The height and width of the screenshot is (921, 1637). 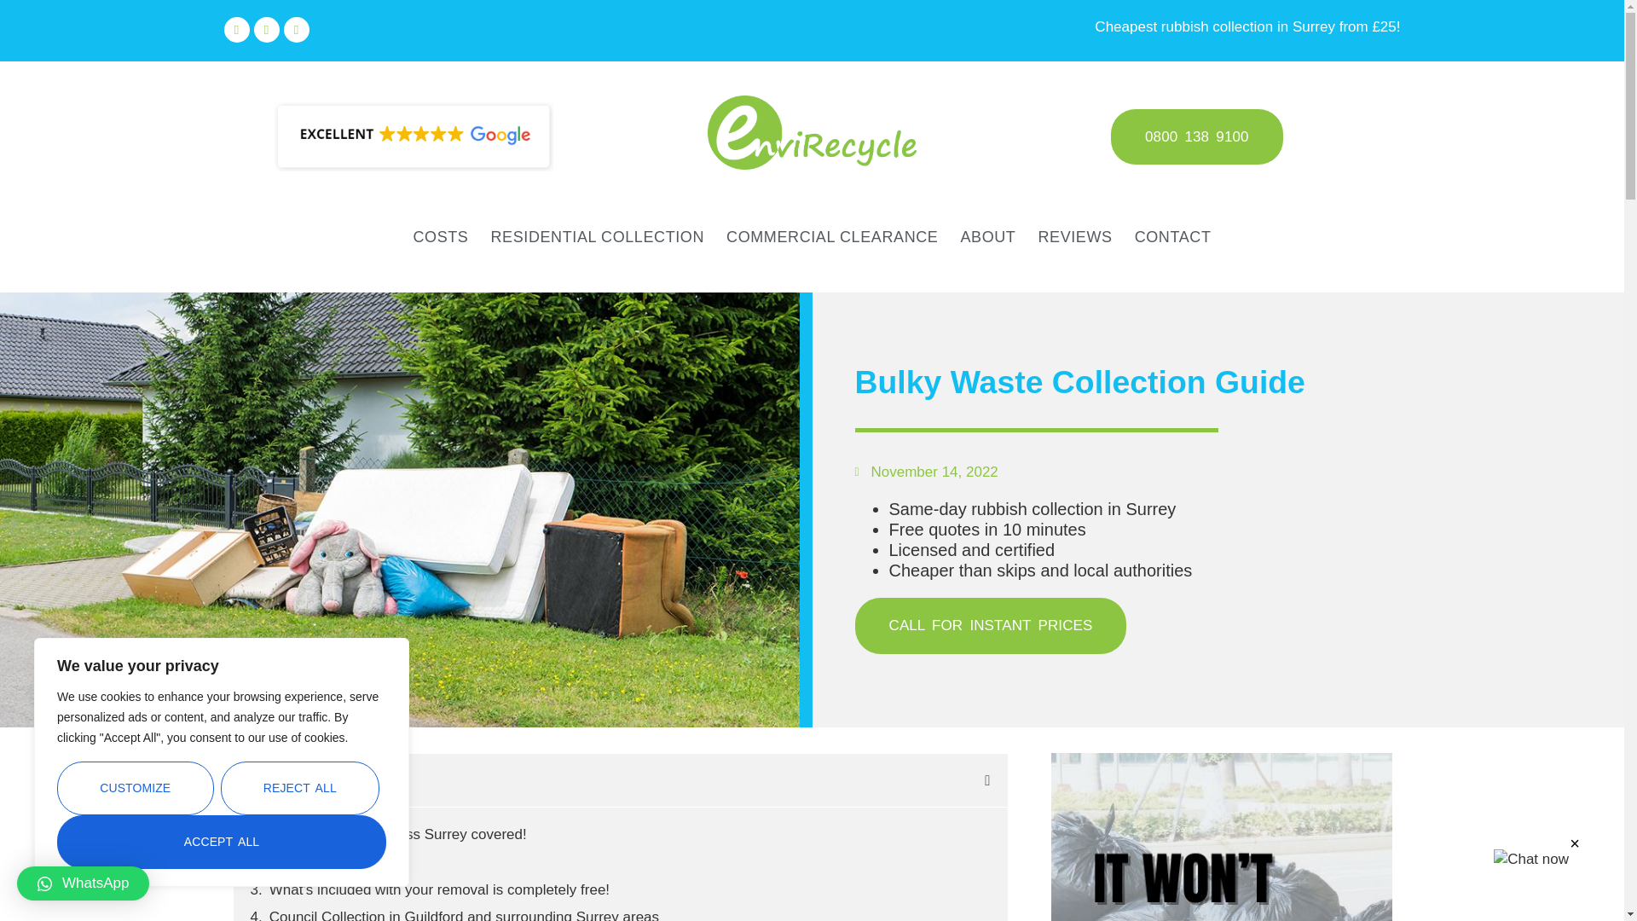 I want to click on 0800 138 9100, so click(x=1196, y=137).